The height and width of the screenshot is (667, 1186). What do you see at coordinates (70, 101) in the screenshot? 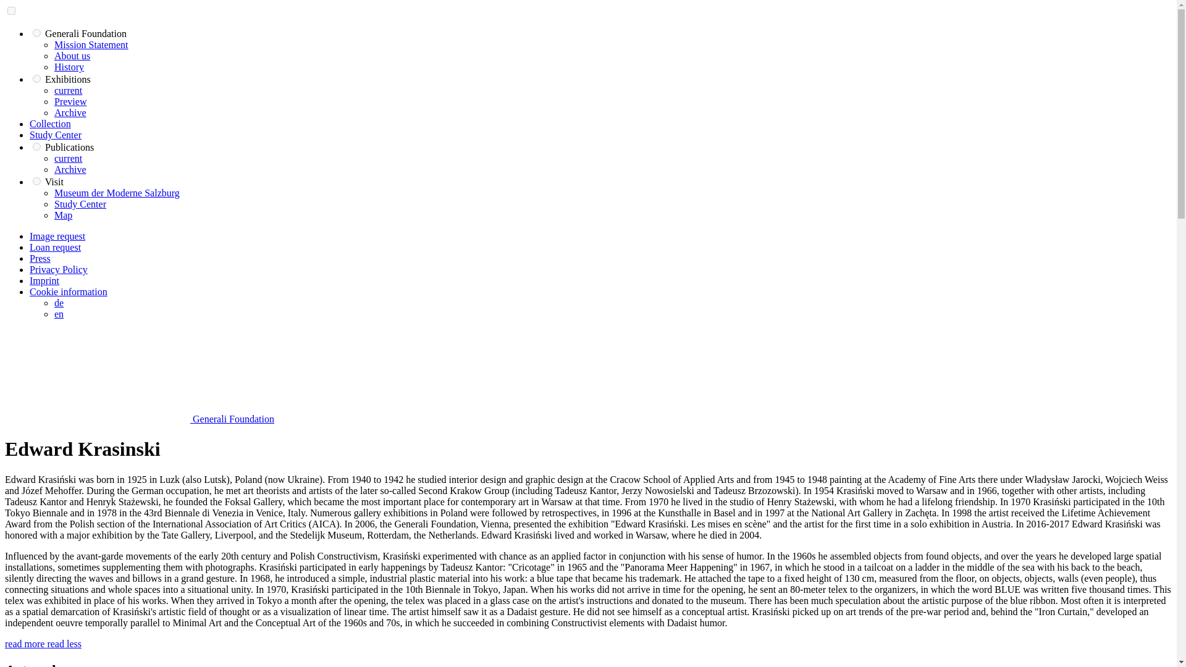
I see `Preview` at bounding box center [70, 101].